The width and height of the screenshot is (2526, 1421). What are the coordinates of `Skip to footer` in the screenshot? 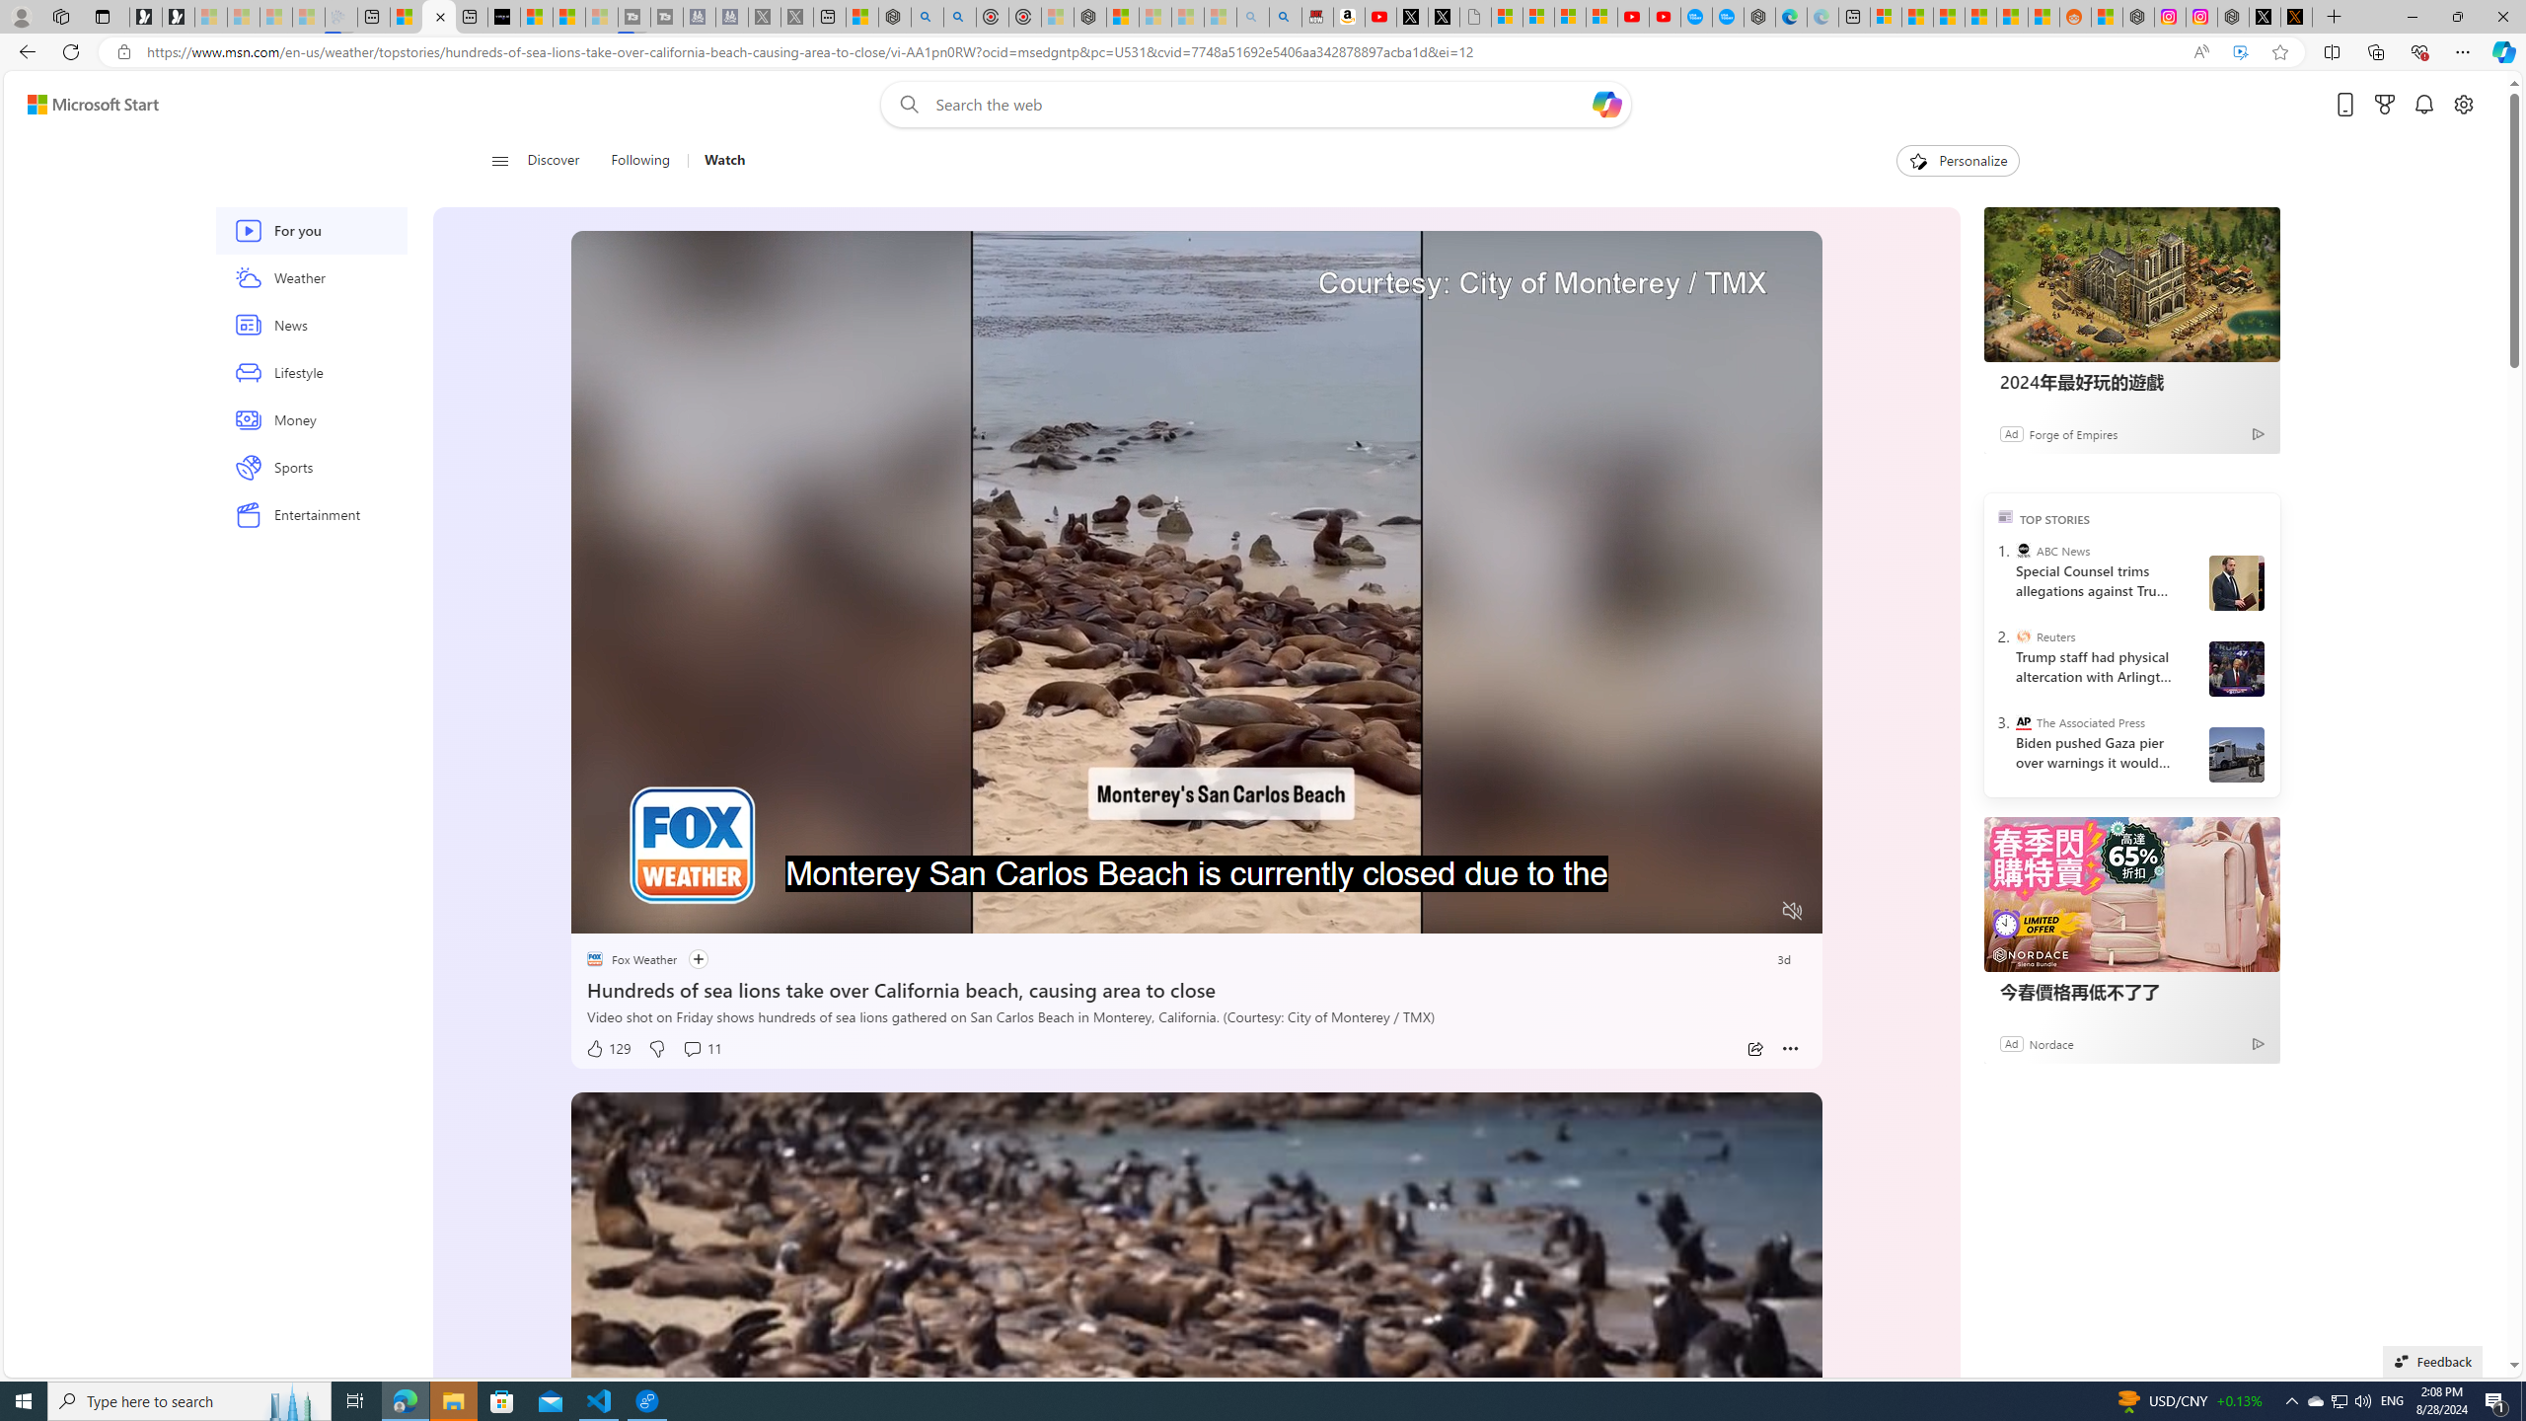 It's located at (81, 105).